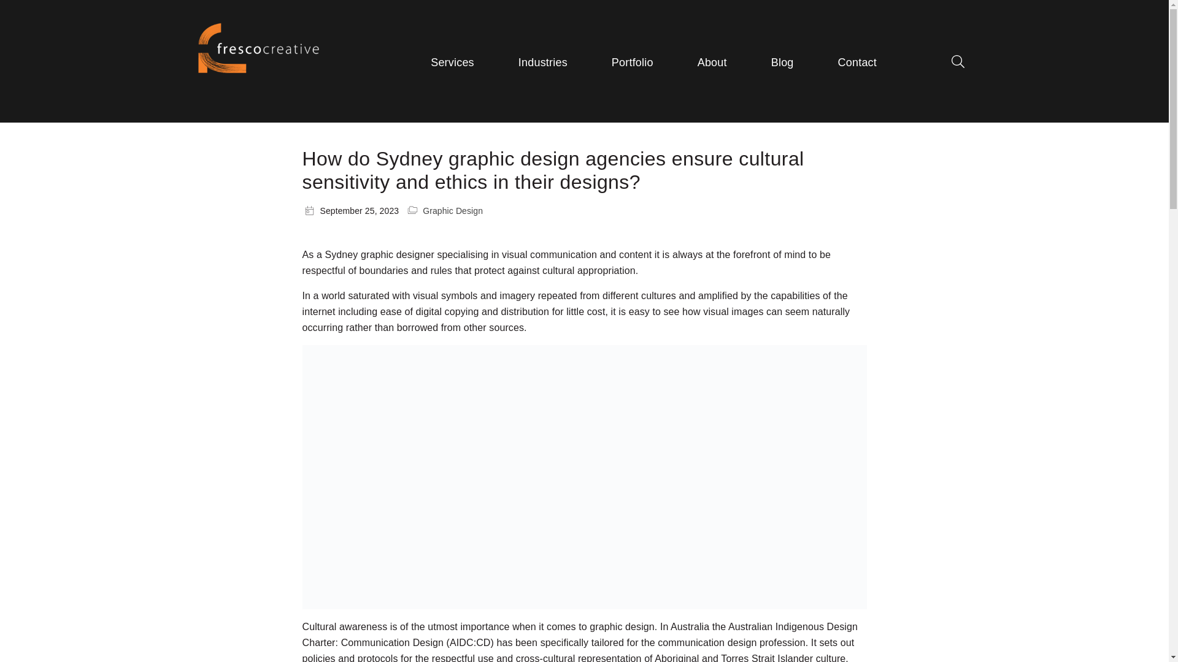 This screenshot has height=662, width=1178. What do you see at coordinates (632, 63) in the screenshot?
I see `Portfolio` at bounding box center [632, 63].